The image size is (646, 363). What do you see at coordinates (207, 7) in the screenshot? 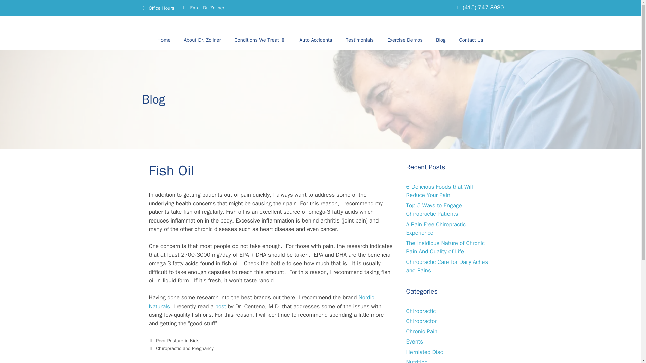
I see `Email Dr. Zollner` at bounding box center [207, 7].